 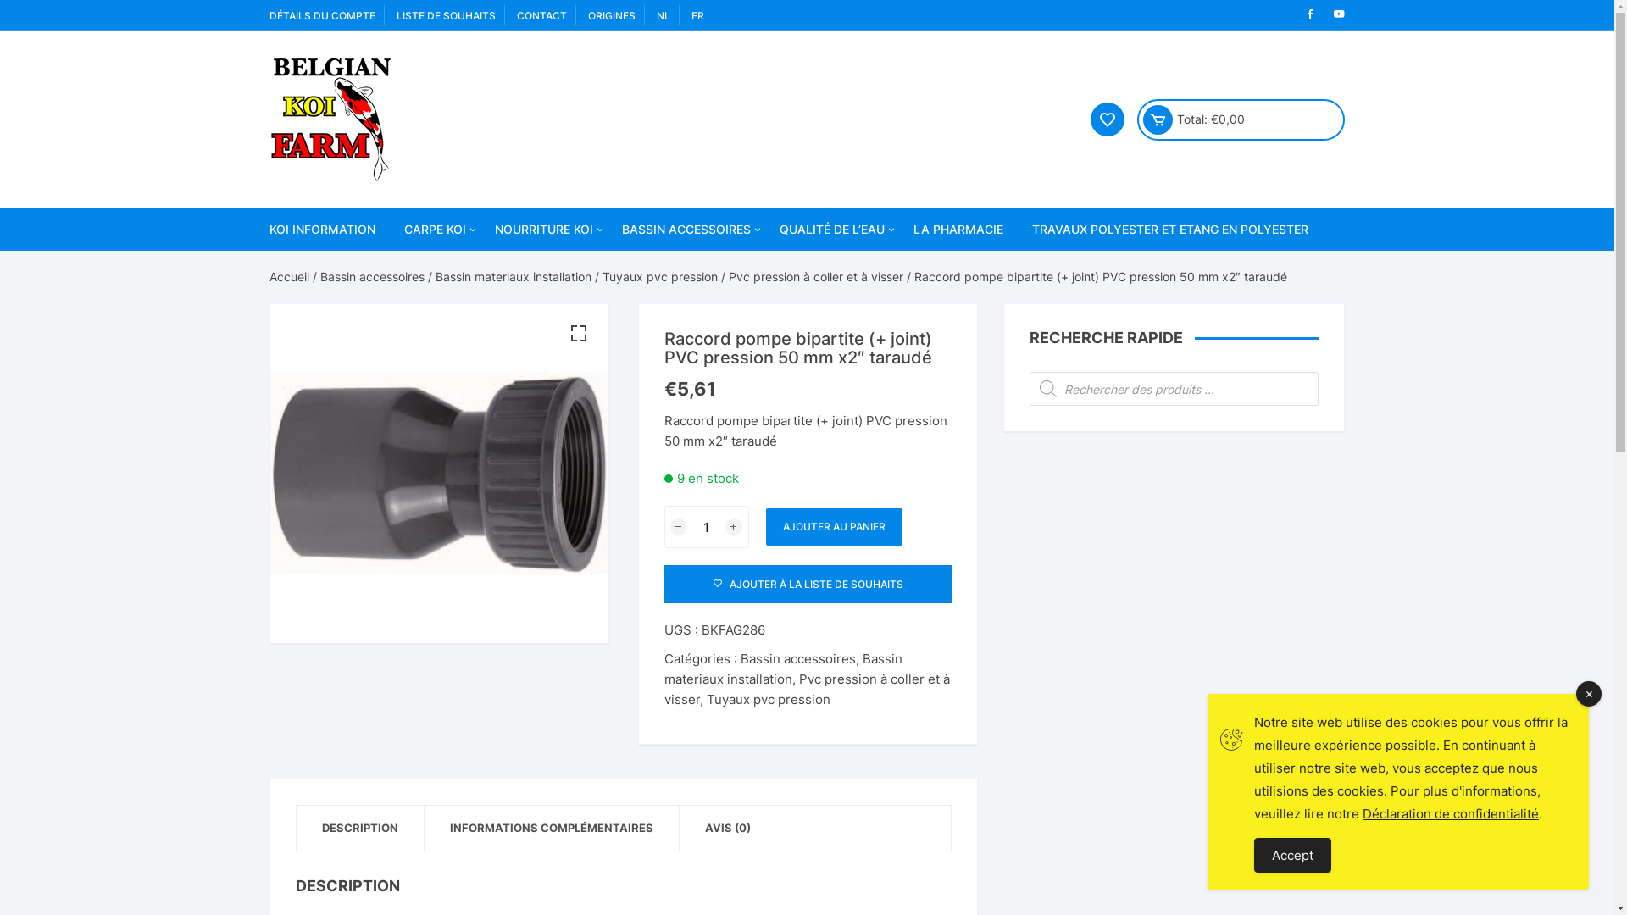 What do you see at coordinates (714, 812) in the screenshot?
I see `Flotteurs et accessoires` at bounding box center [714, 812].